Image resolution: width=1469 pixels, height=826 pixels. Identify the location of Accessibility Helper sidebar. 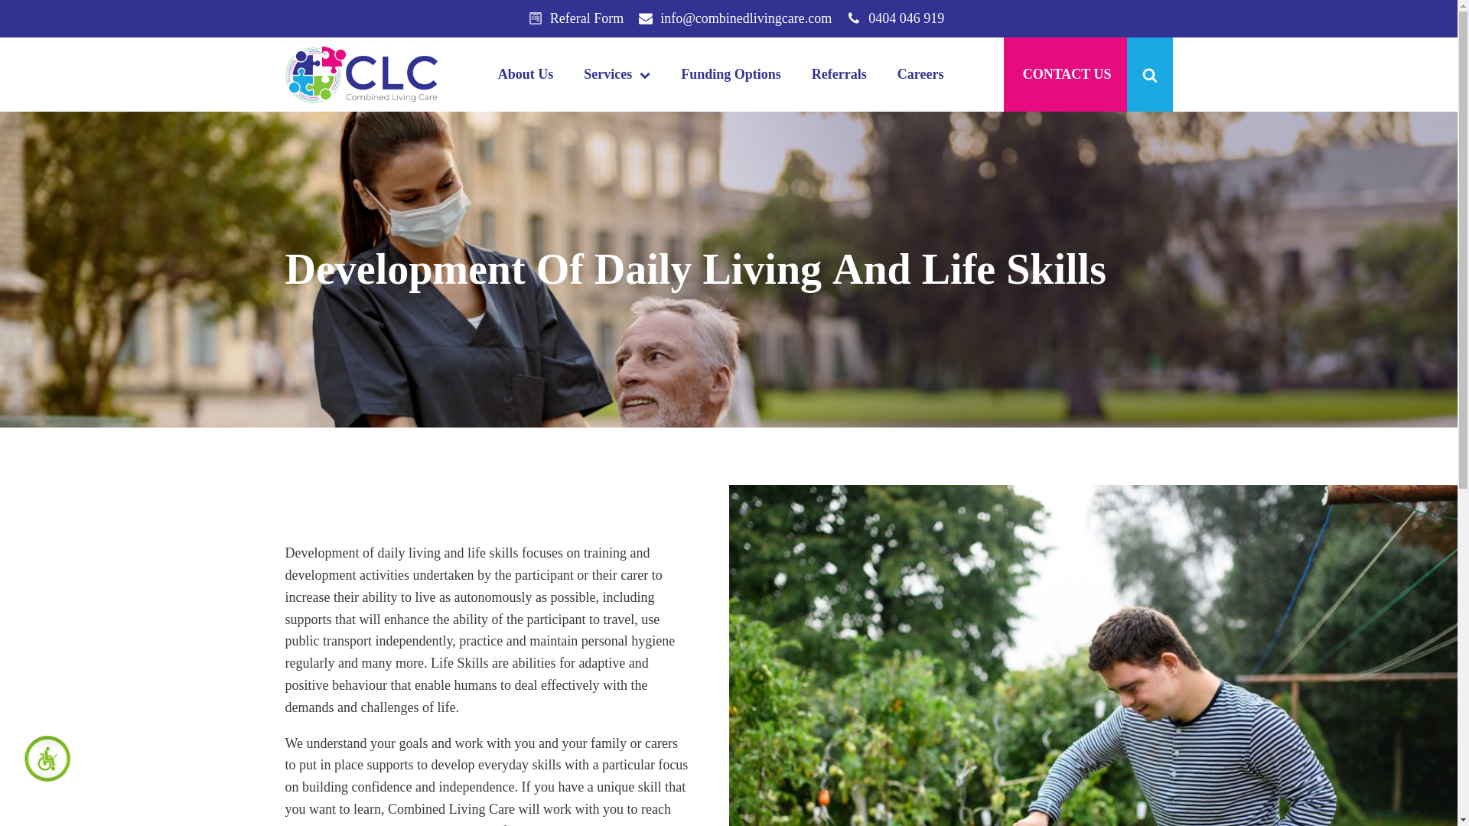
(43, 754).